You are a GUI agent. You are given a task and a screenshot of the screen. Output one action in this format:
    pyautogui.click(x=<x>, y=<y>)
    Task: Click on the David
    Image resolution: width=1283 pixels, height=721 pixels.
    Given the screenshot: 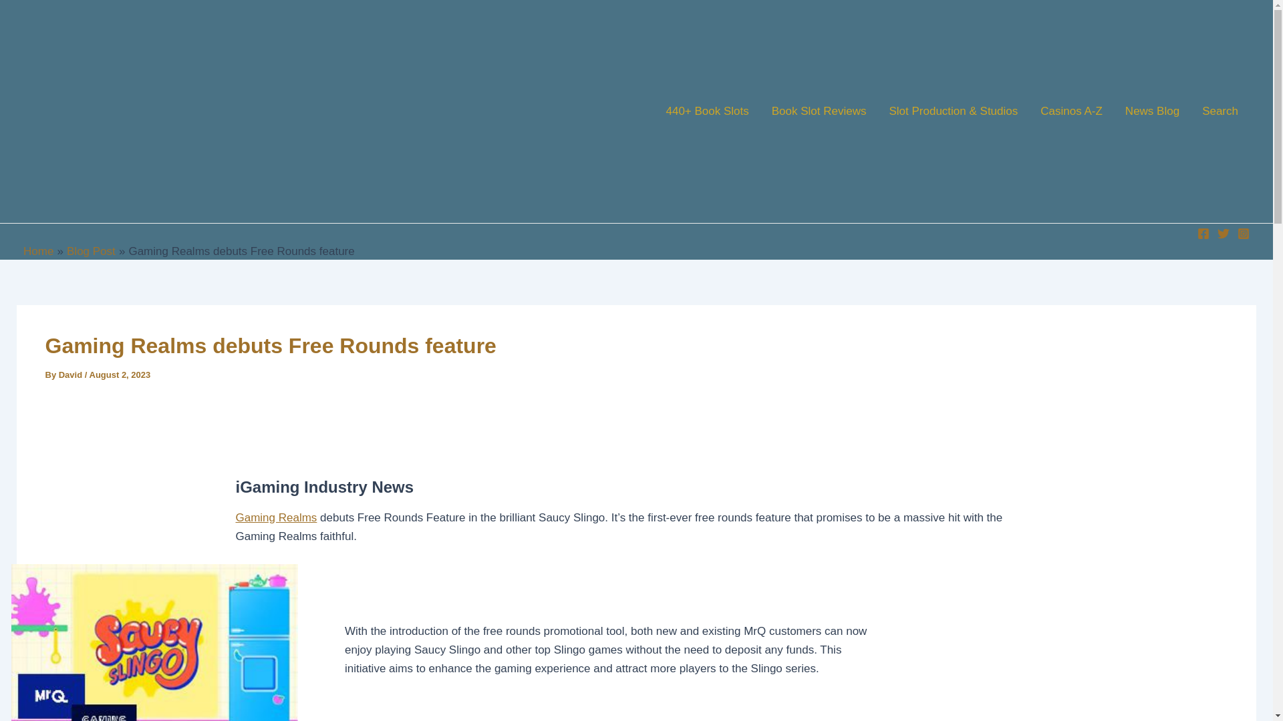 What is the action you would take?
    pyautogui.click(x=72, y=375)
    